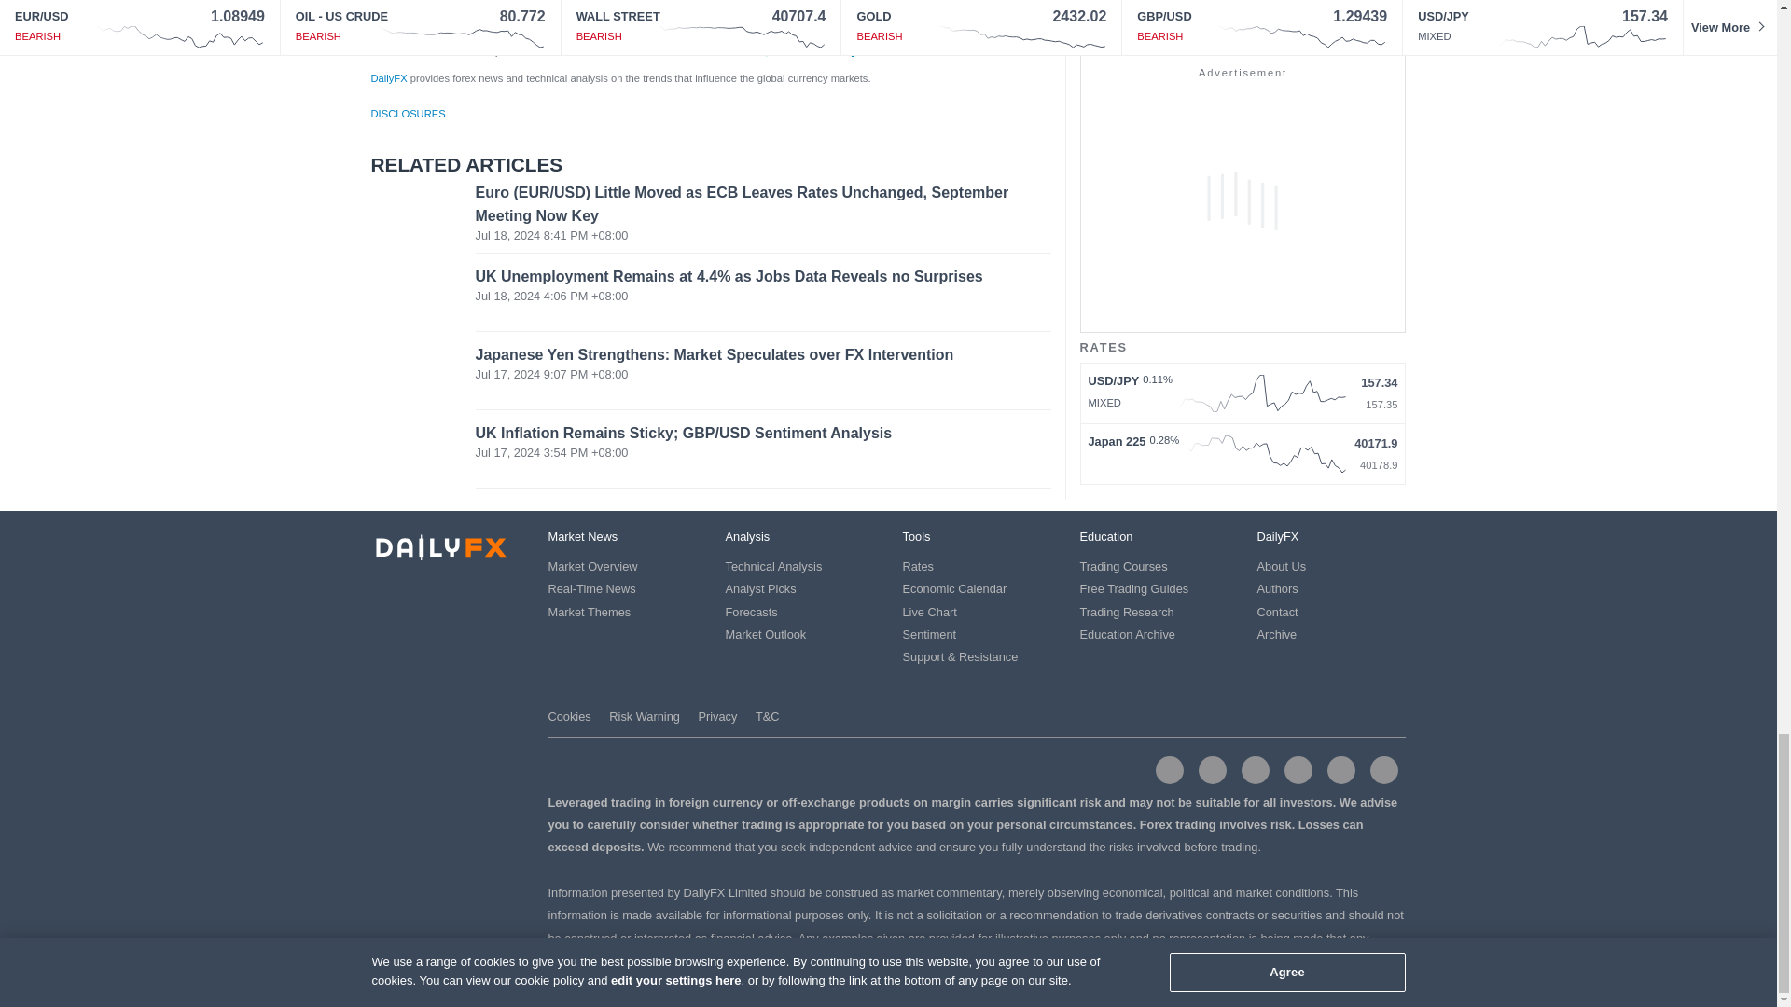 The height and width of the screenshot is (1007, 1791). Describe the element at coordinates (591, 589) in the screenshot. I see `Real-Time News` at that location.